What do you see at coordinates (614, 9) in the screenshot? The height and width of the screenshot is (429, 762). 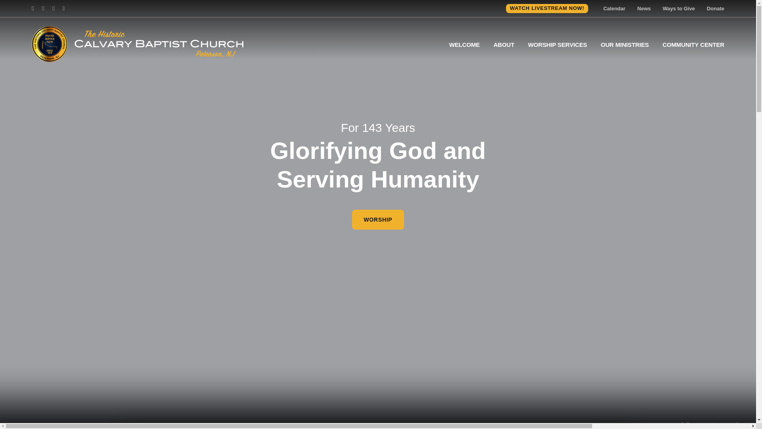 I see `Calendar` at bounding box center [614, 9].